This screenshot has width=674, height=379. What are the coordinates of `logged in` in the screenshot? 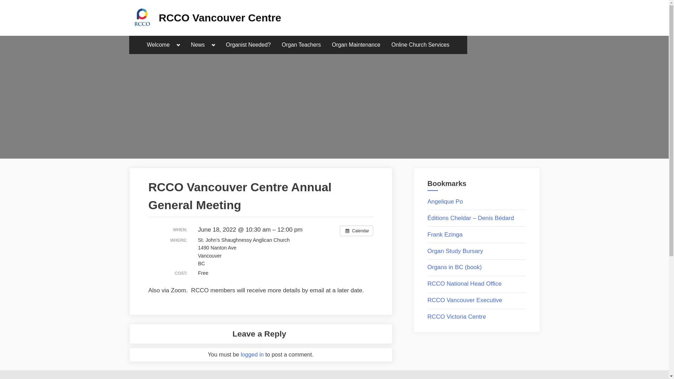 It's located at (252, 354).